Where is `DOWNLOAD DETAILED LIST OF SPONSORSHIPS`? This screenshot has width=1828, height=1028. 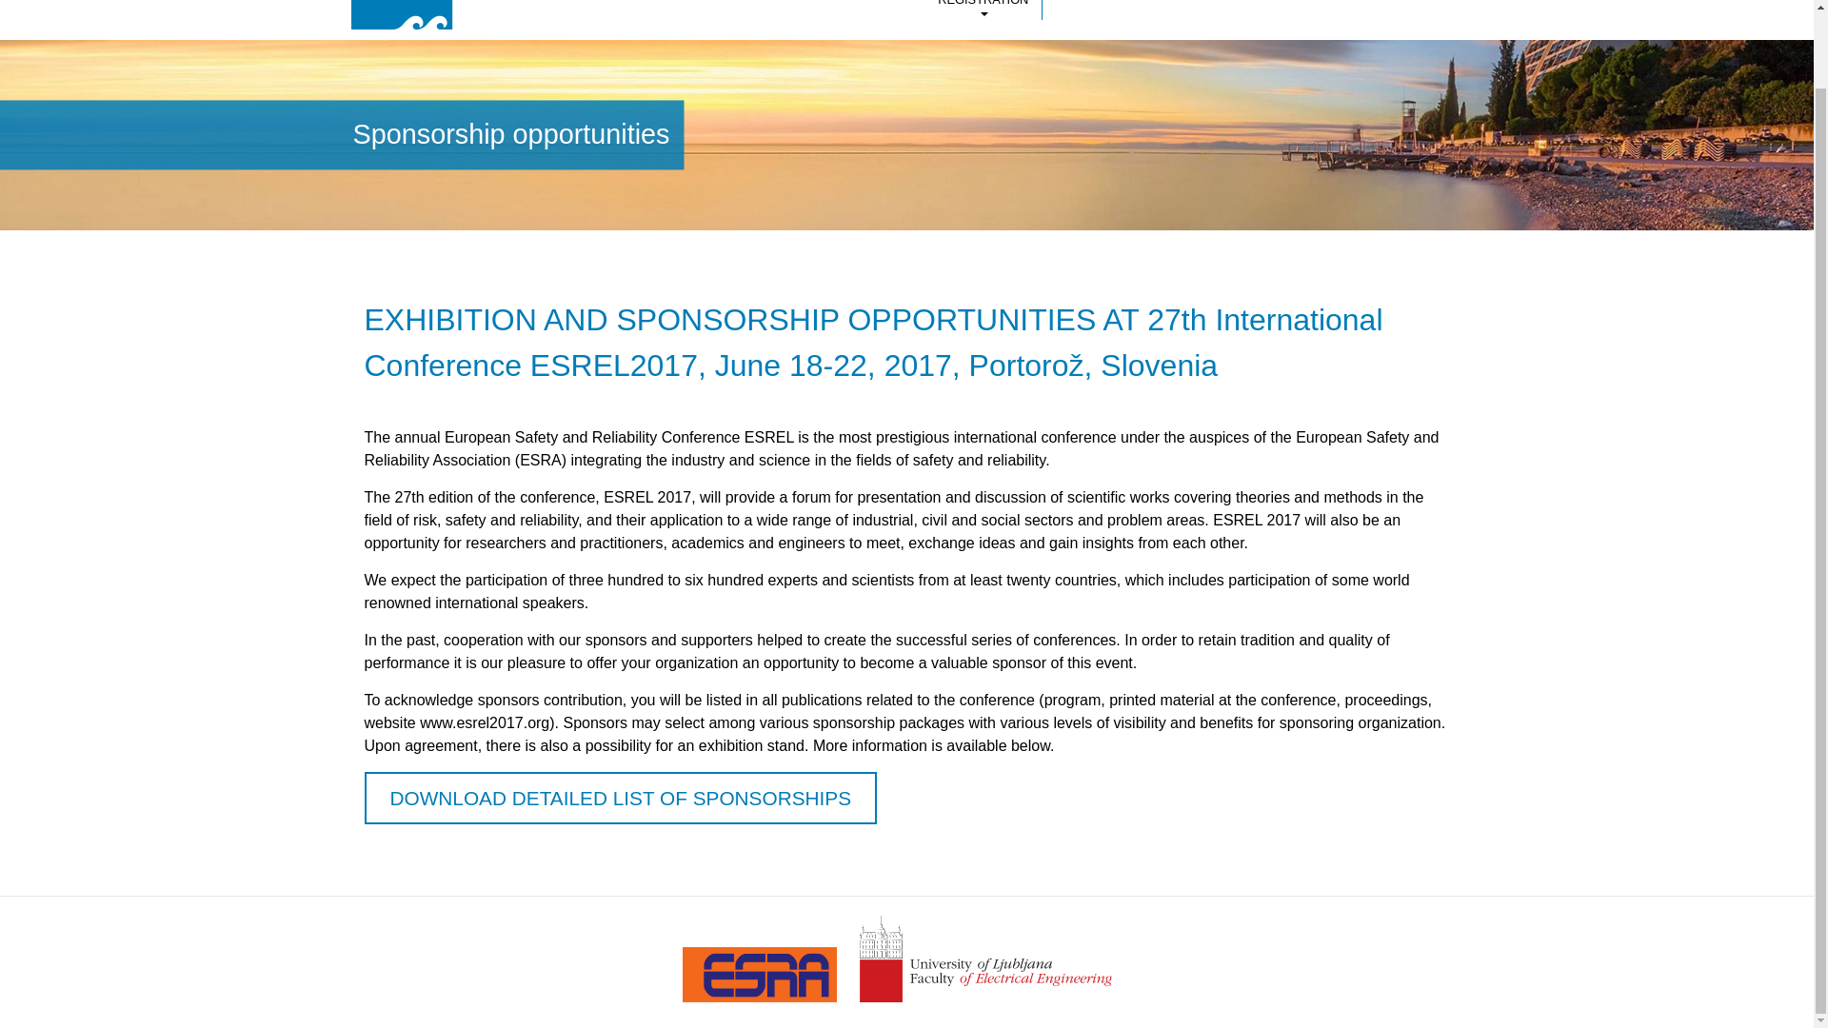 DOWNLOAD DETAILED LIST OF SPONSORSHIPS is located at coordinates (621, 798).